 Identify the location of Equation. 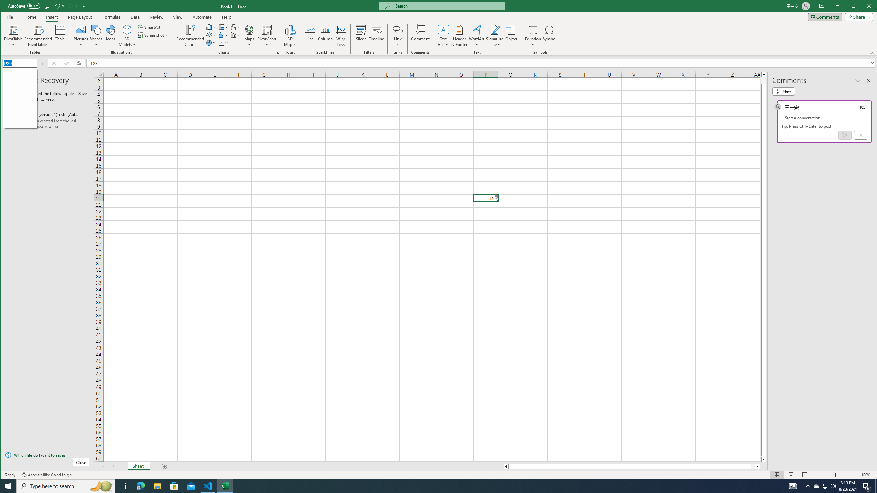
(533, 29).